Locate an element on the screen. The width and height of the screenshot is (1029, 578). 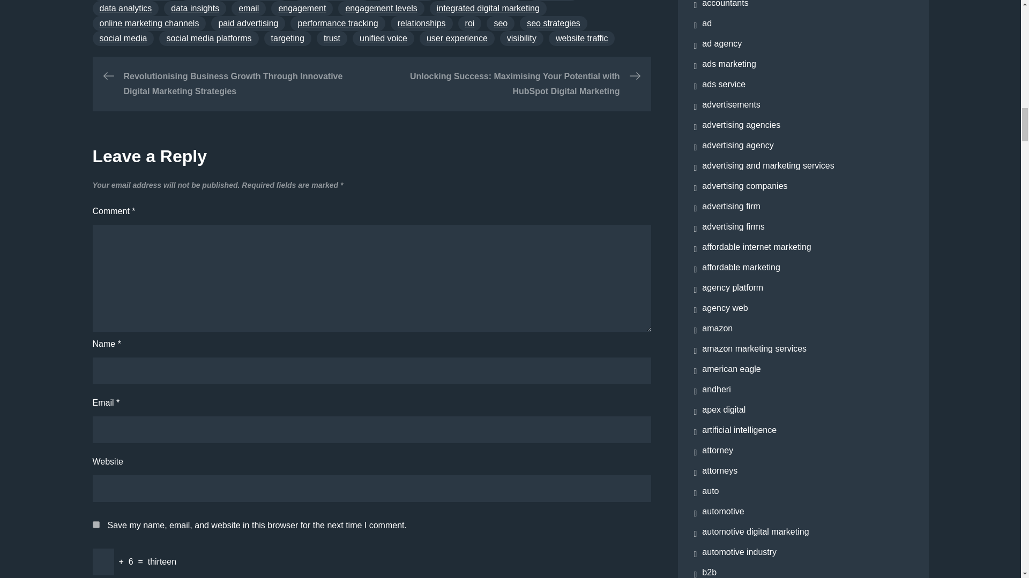
email is located at coordinates (249, 9).